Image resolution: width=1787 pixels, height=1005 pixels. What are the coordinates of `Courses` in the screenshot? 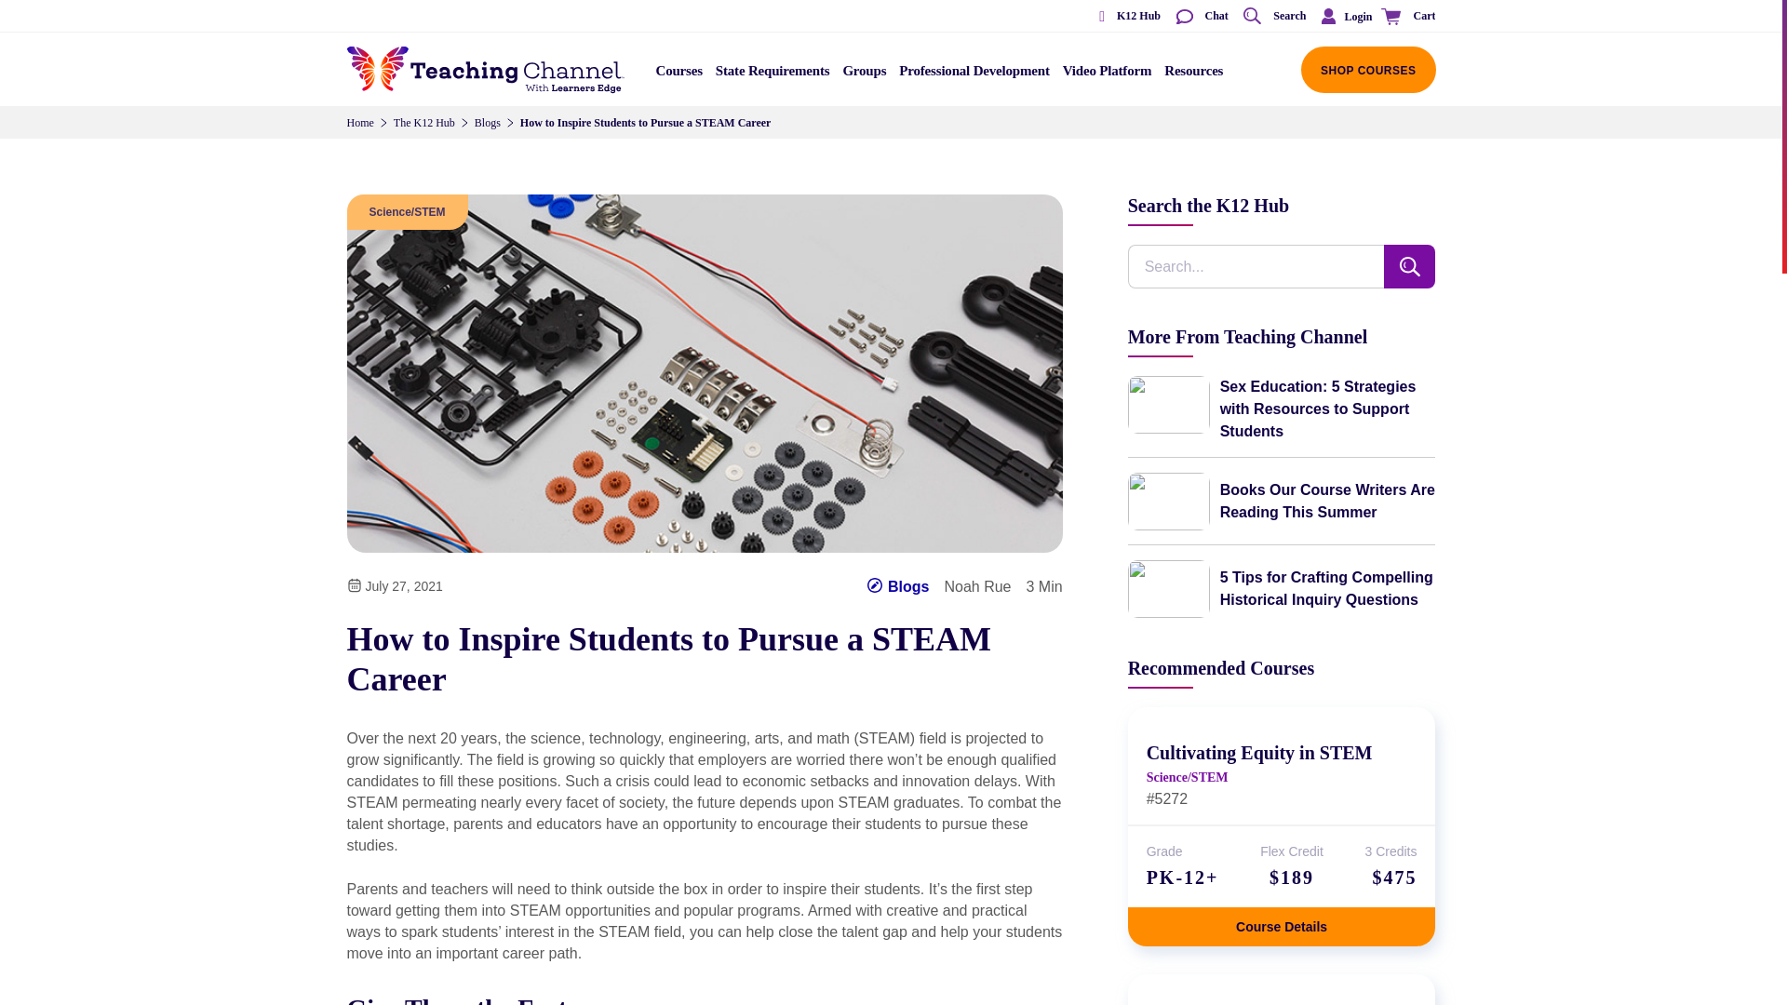 It's located at (679, 76).